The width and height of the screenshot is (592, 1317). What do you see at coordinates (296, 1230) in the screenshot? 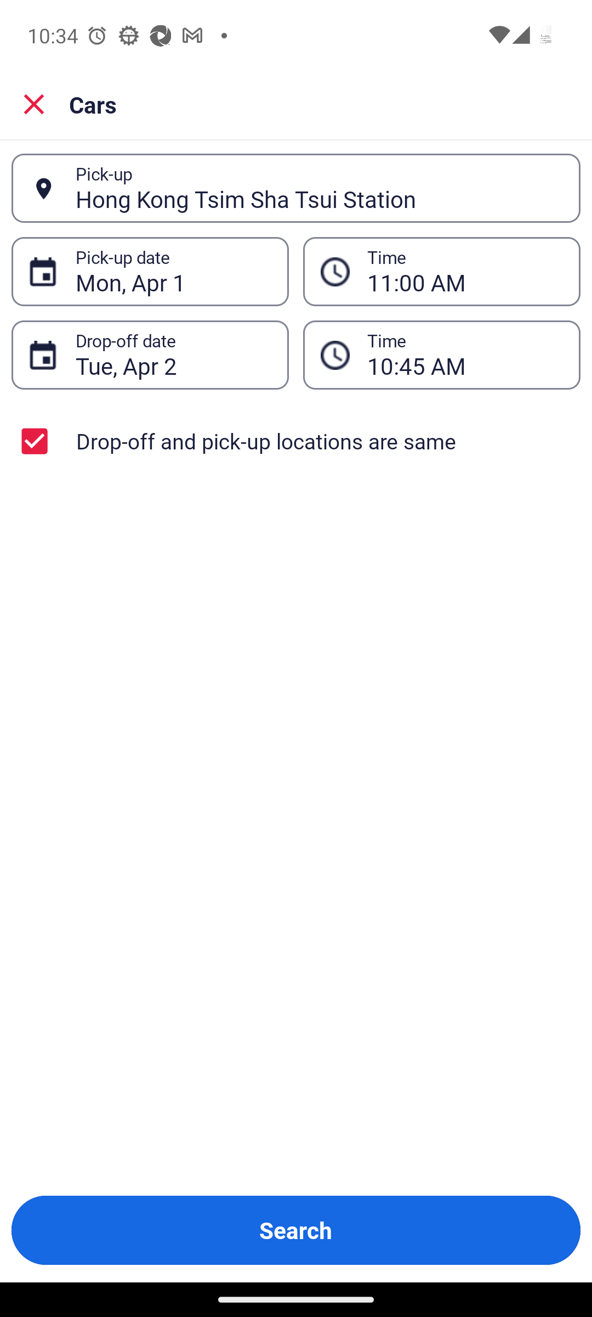
I see `Search Button Search` at bounding box center [296, 1230].